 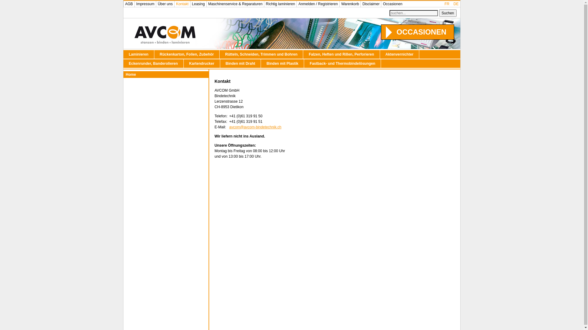 What do you see at coordinates (235, 4) in the screenshot?
I see `Maschinenservice & Reparaturen` at bounding box center [235, 4].